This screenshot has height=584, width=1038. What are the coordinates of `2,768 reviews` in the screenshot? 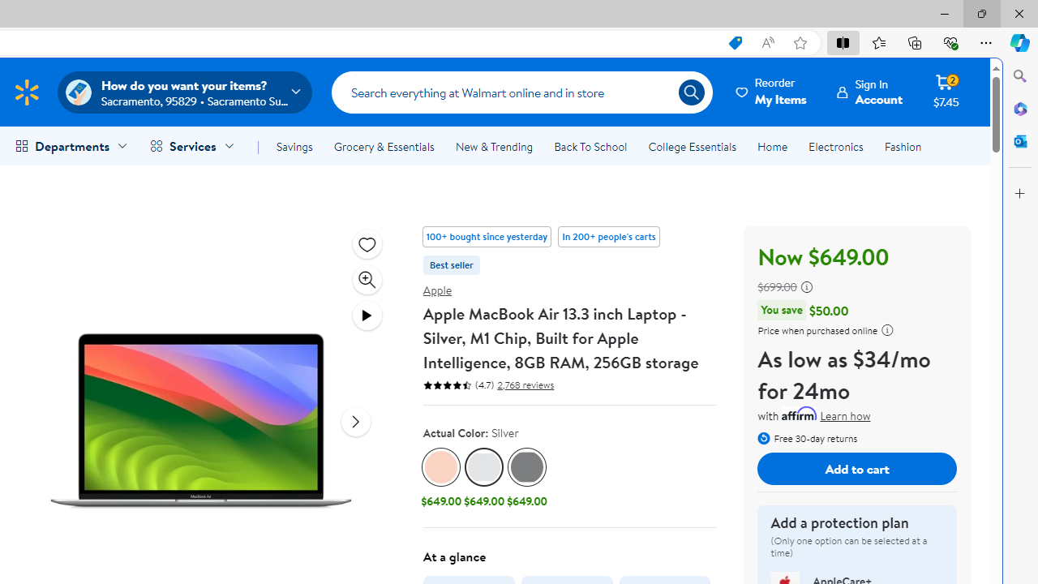 It's located at (524, 384).